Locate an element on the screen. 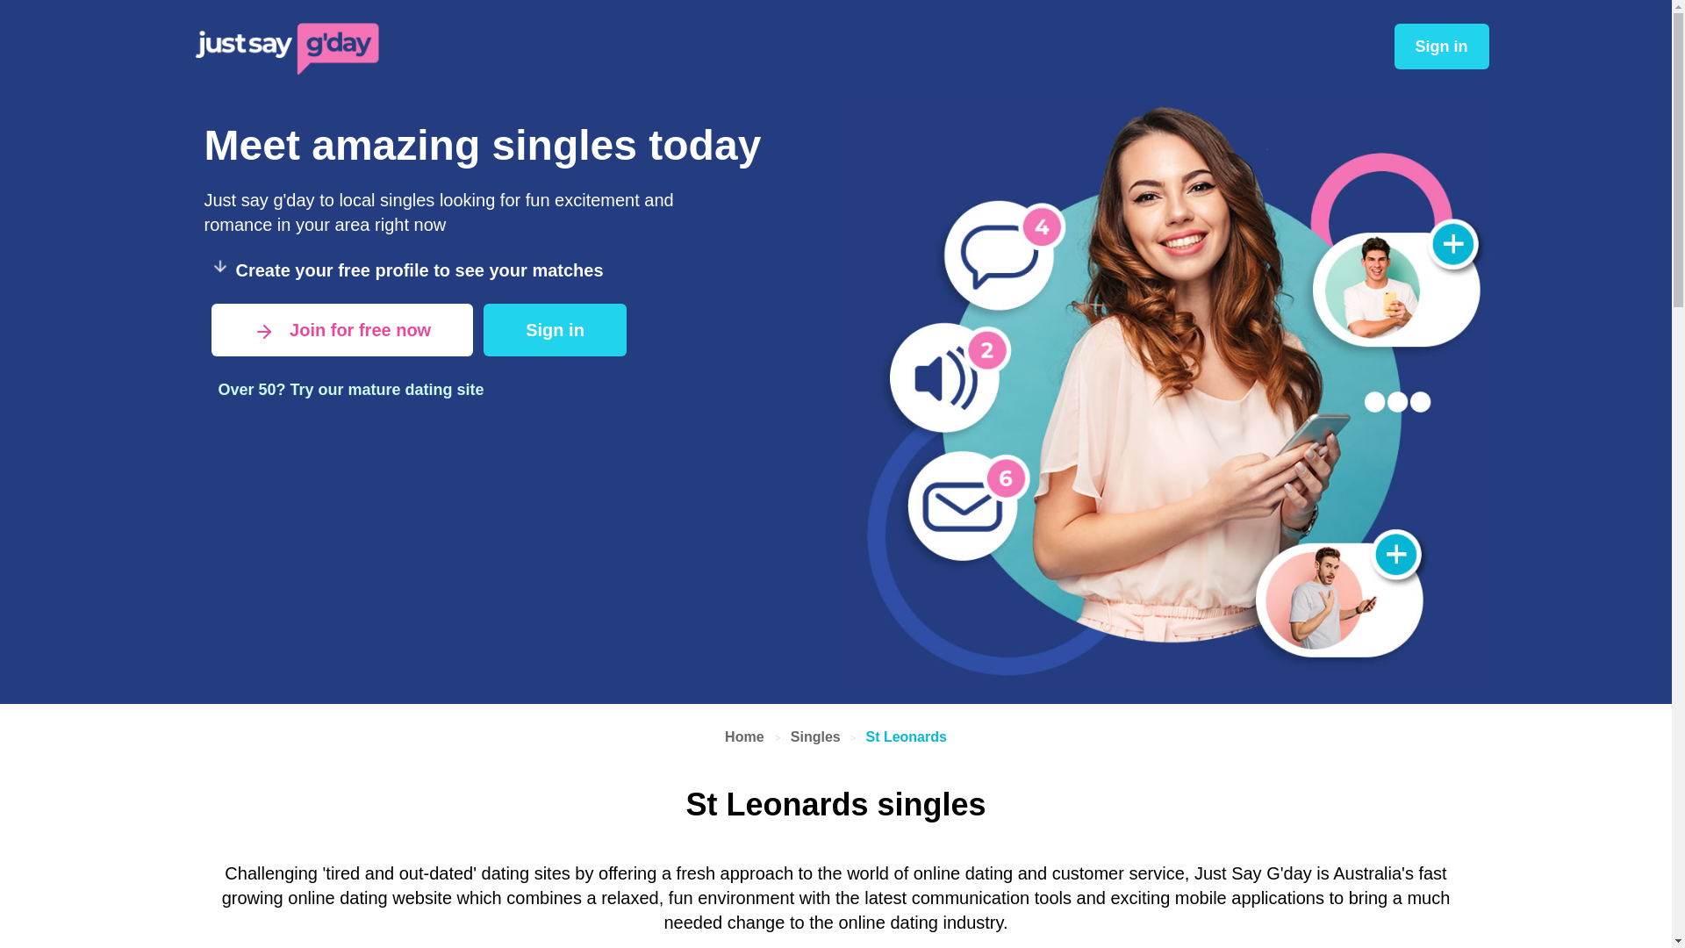 The width and height of the screenshot is (1685, 948). Home is located at coordinates (746, 736).